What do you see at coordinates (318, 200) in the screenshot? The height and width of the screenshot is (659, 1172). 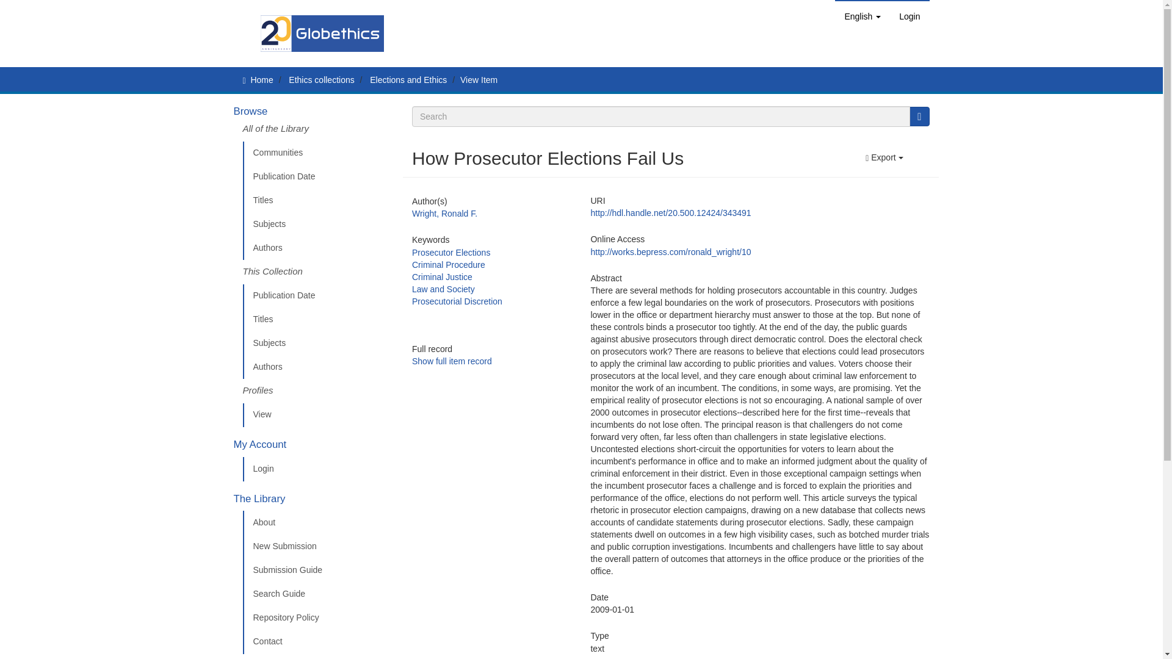 I see `Titles` at bounding box center [318, 200].